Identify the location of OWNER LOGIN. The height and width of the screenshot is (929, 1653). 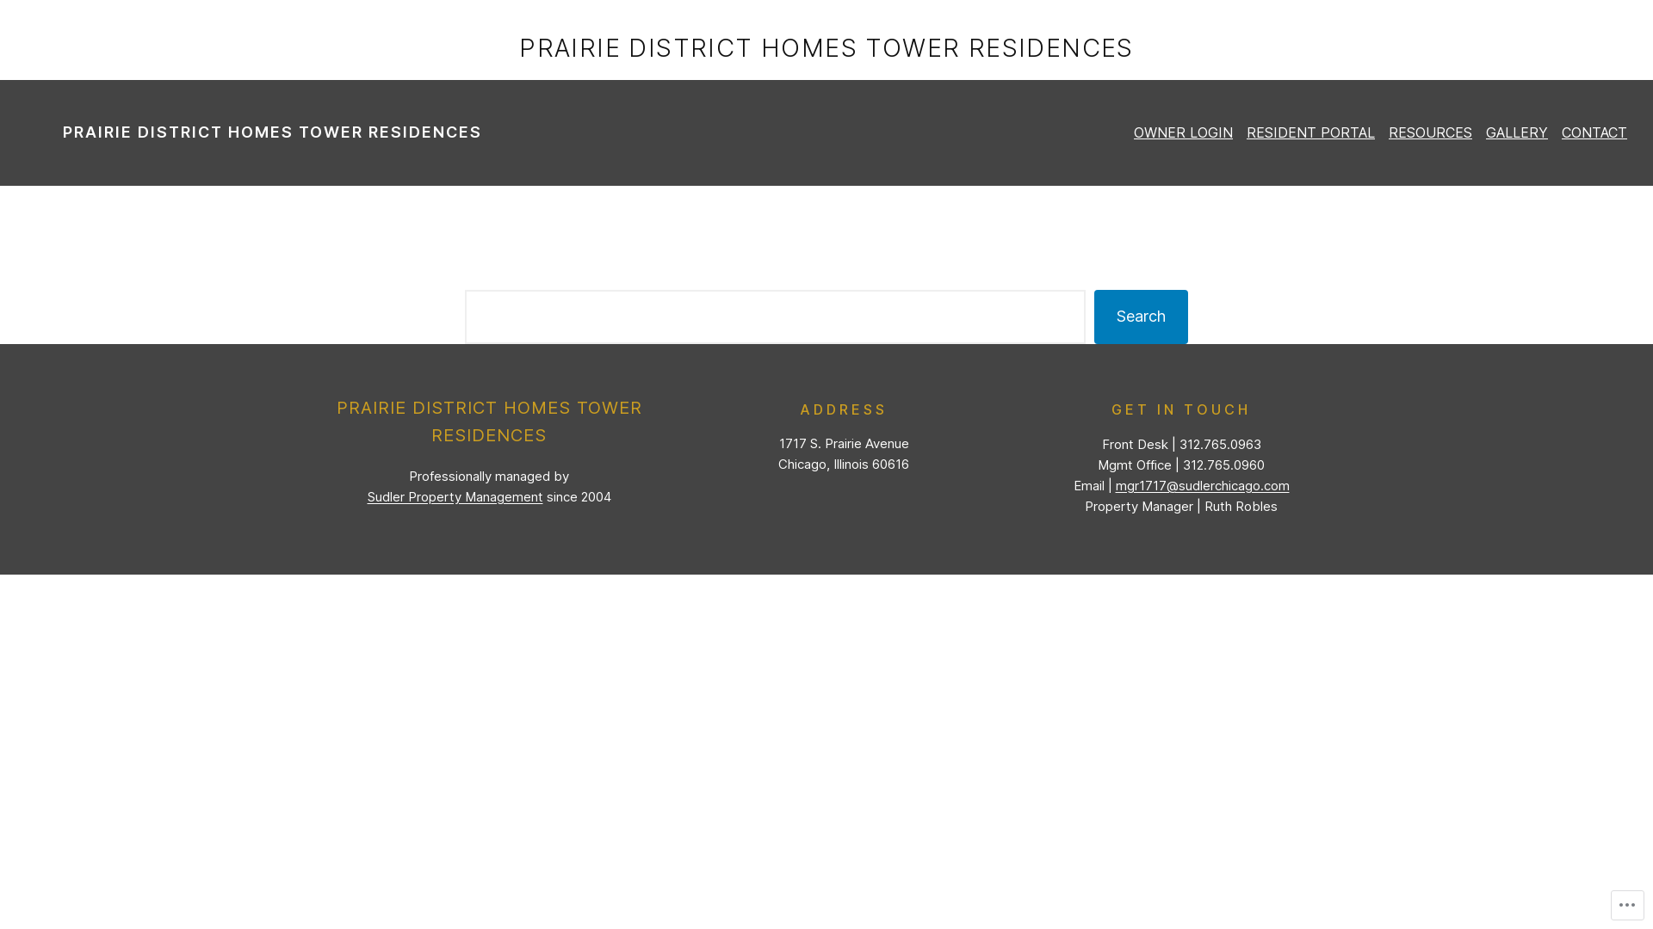
(1183, 132).